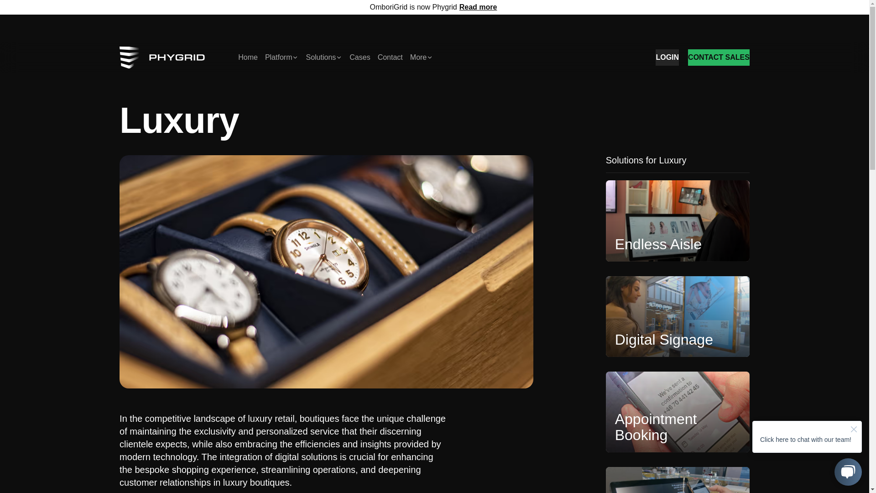 Image resolution: width=876 pixels, height=493 pixels. What do you see at coordinates (678, 221) in the screenshot?
I see `Endless Aisle` at bounding box center [678, 221].